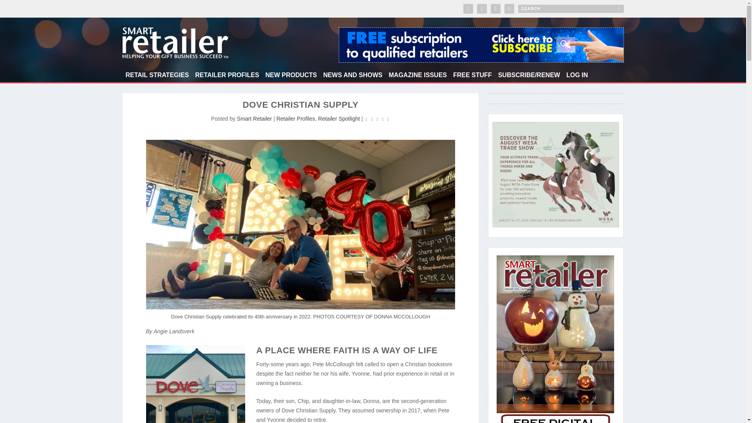 Image resolution: width=752 pixels, height=423 pixels. Describe the element at coordinates (291, 77) in the screenshot. I see `NEW PRODUCTS` at that location.